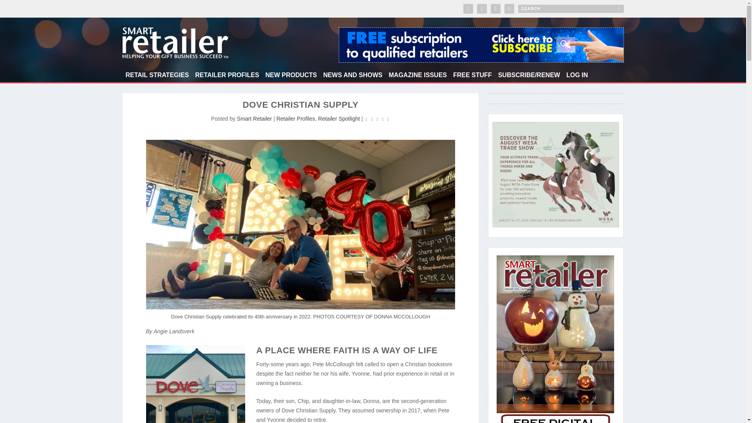 Image resolution: width=752 pixels, height=423 pixels. Describe the element at coordinates (291, 77) in the screenshot. I see `NEW PRODUCTS` at that location.